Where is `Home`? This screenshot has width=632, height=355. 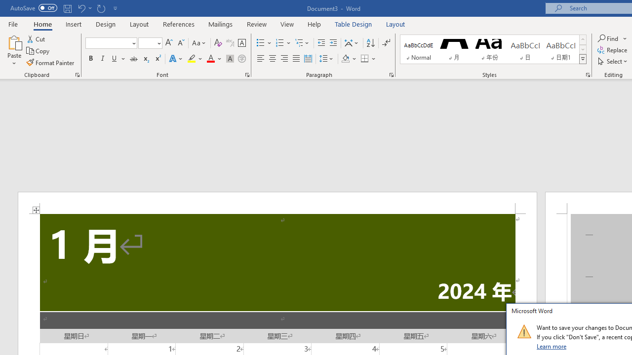
Home is located at coordinates (42, 24).